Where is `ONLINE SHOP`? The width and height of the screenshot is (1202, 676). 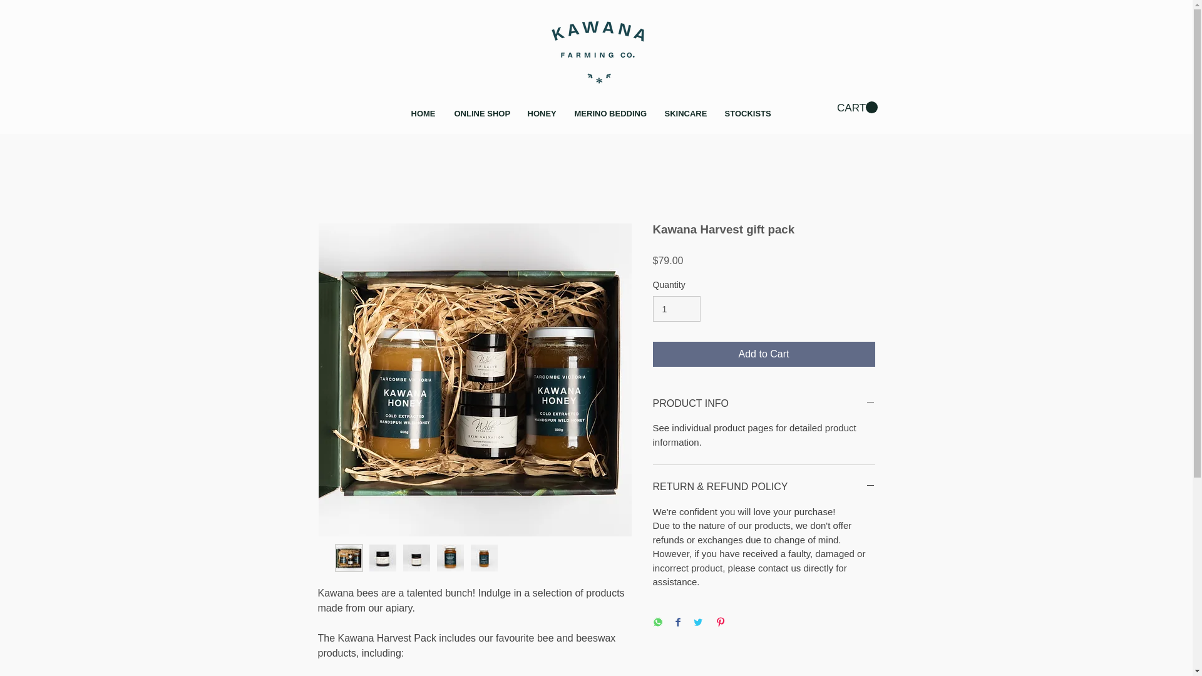
ONLINE SHOP is located at coordinates (481, 114).